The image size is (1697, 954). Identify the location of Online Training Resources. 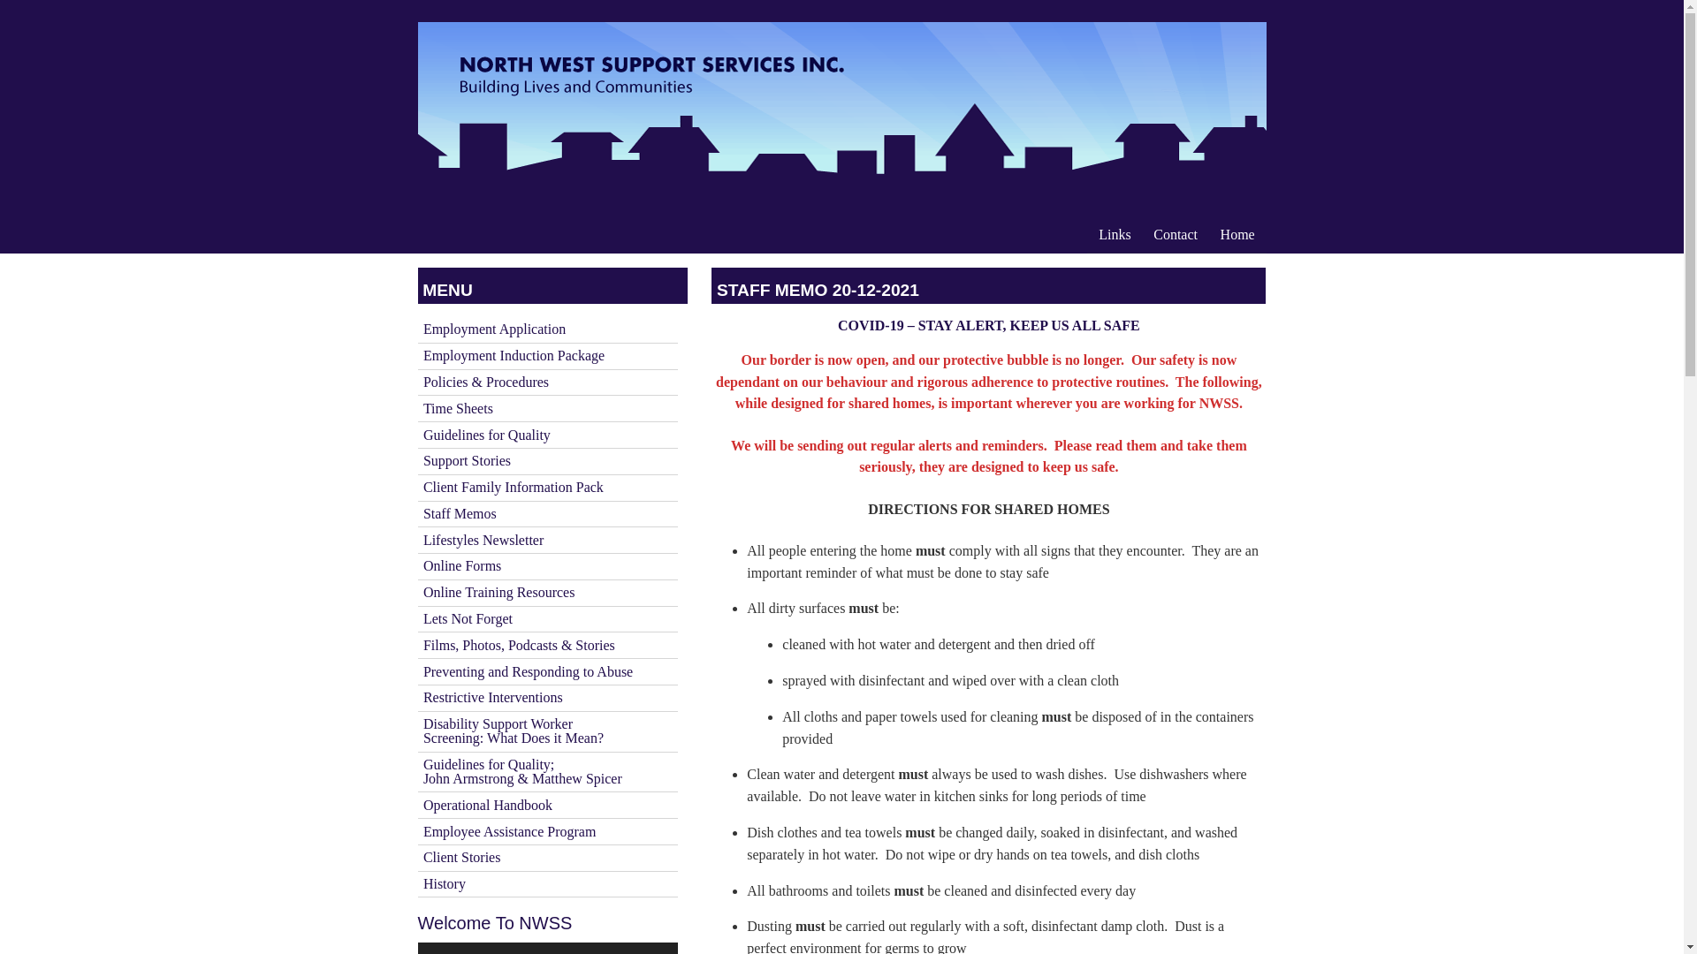
(547, 541).